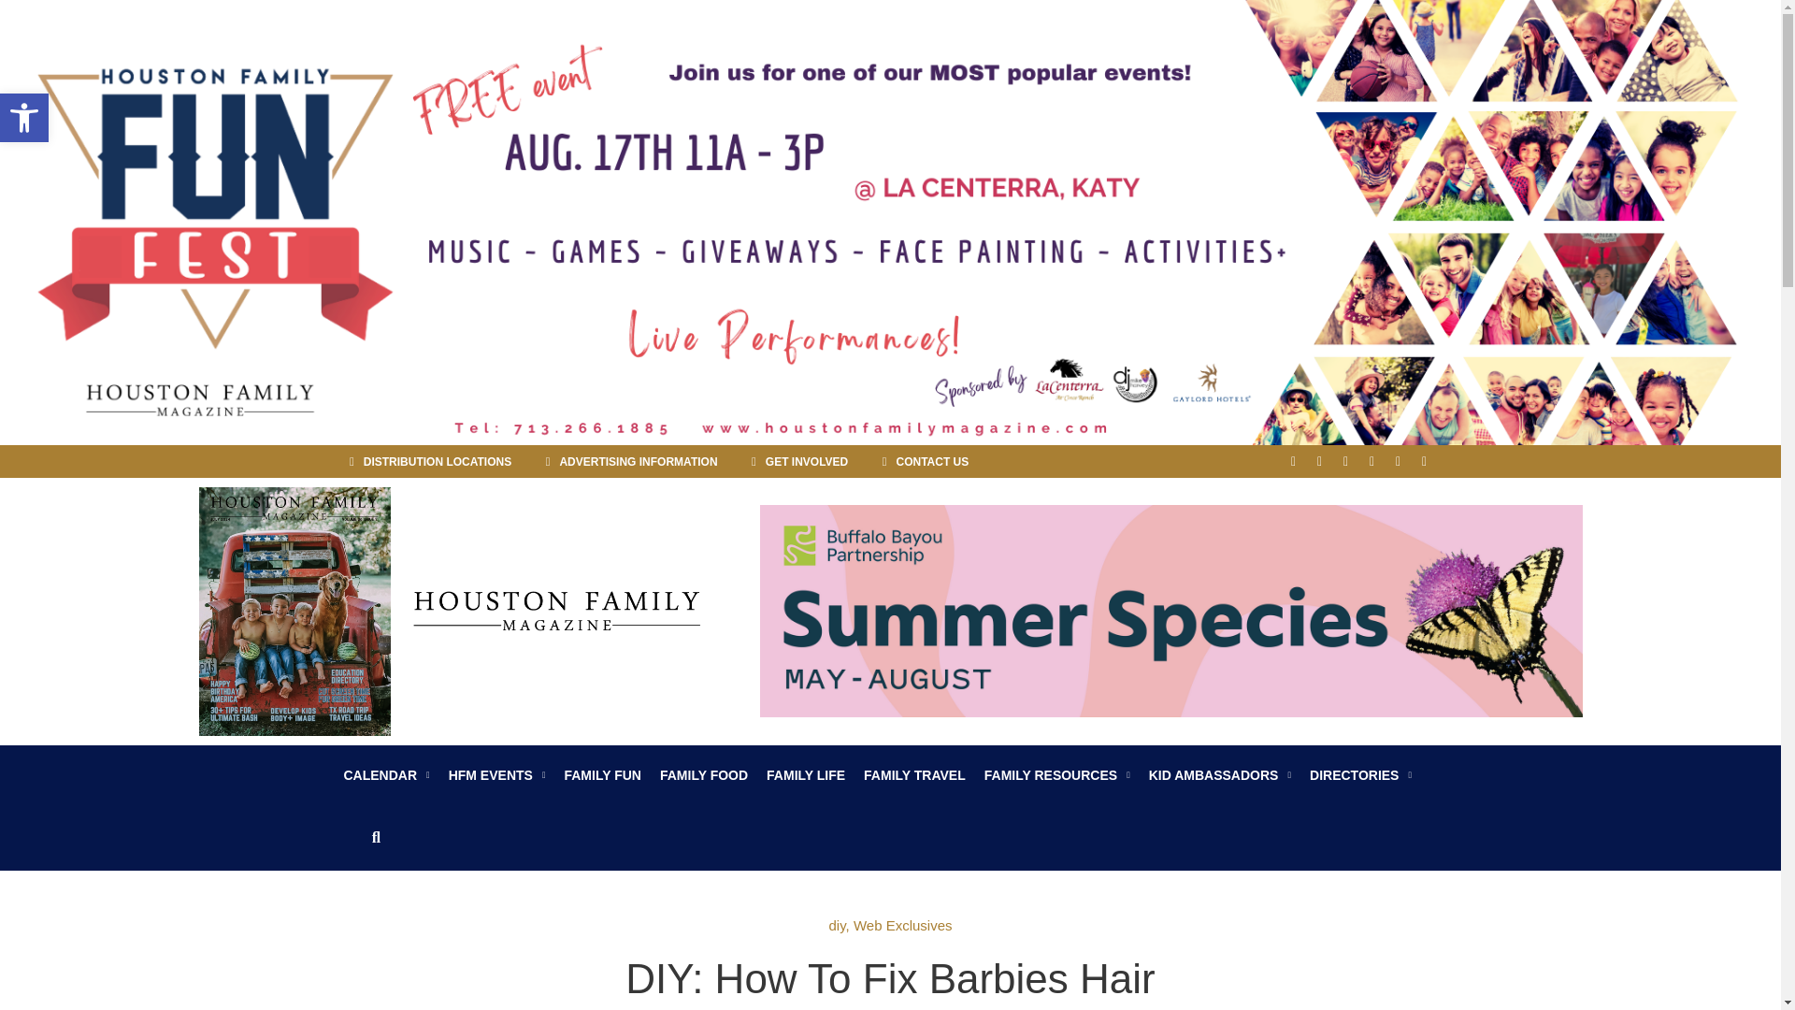  I want to click on summer series, so click(1170, 611).